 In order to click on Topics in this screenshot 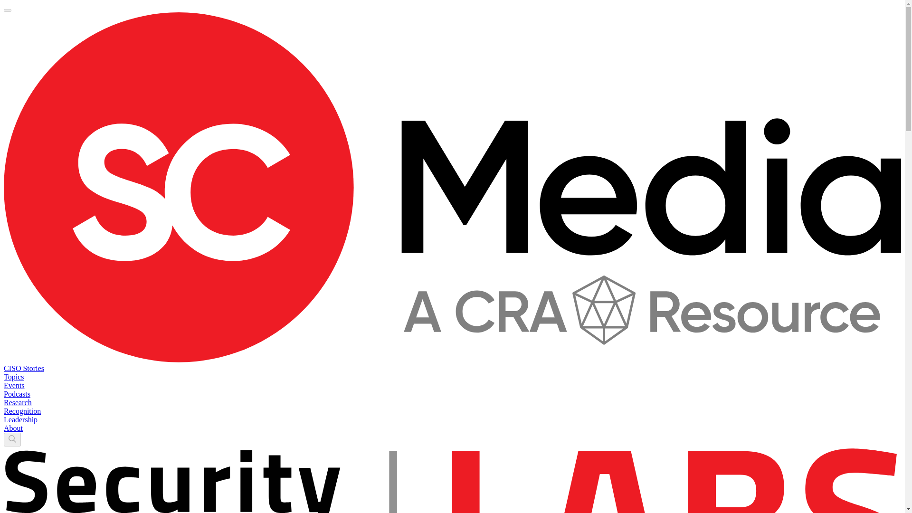, I will do `click(13, 377)`.